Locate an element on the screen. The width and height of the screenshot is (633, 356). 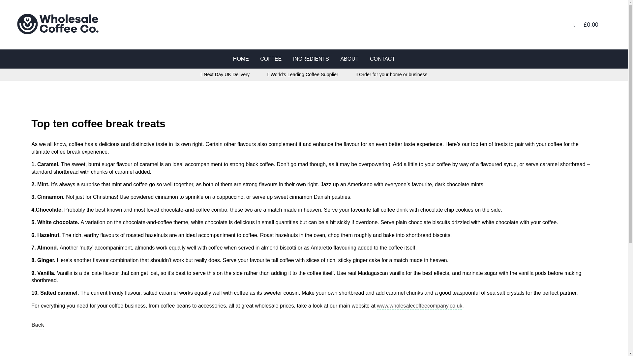
COFFEE is located at coordinates (271, 59).